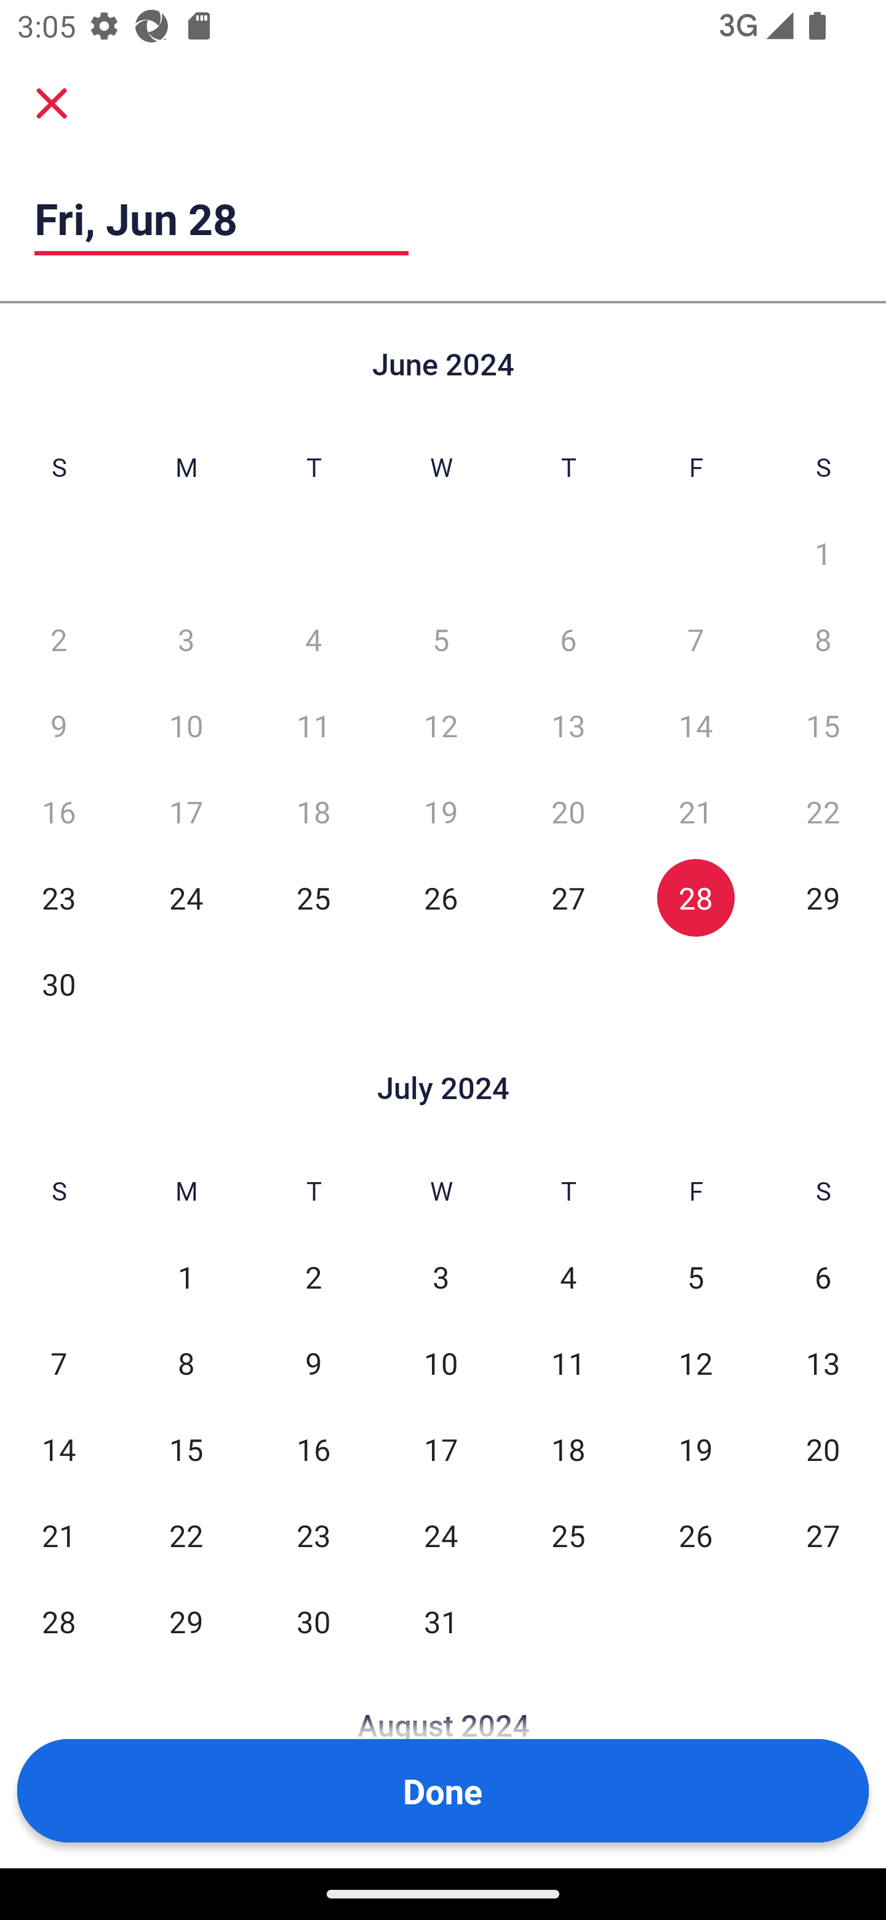  What do you see at coordinates (695, 1278) in the screenshot?
I see `5 Fri, Jul 5, Not Selected` at bounding box center [695, 1278].